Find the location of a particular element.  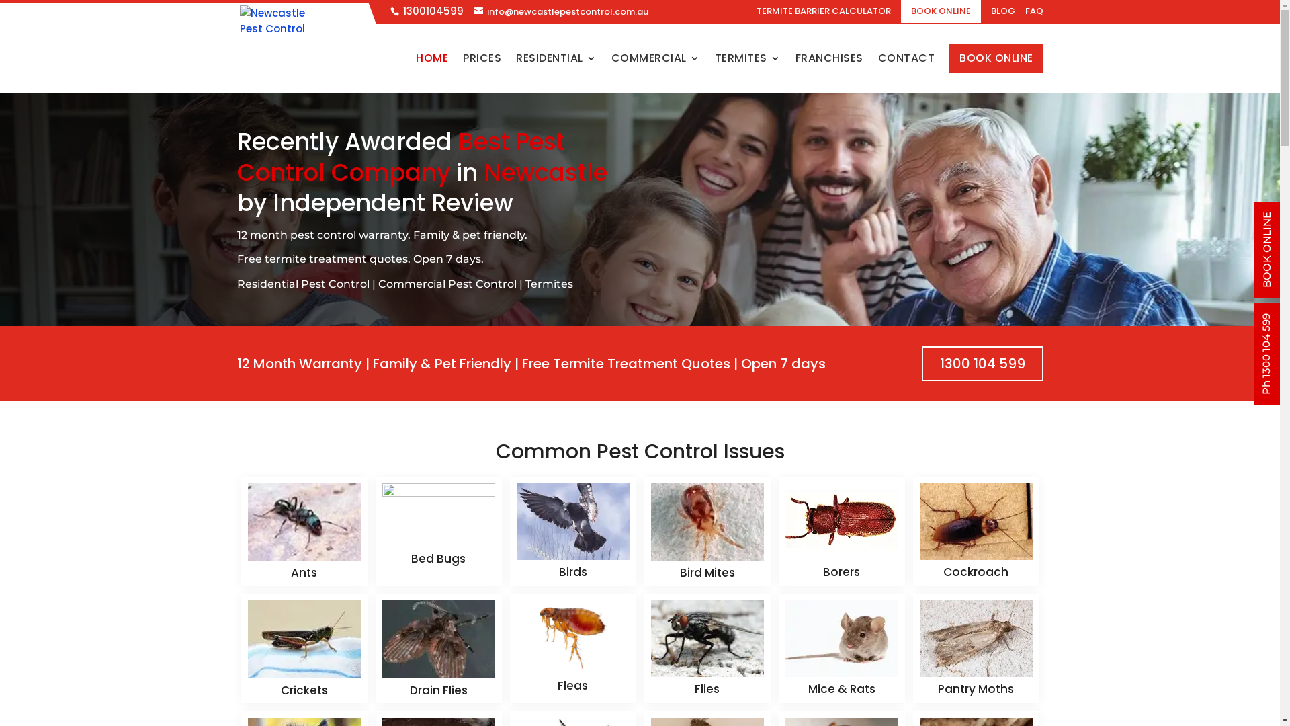

FAQ is located at coordinates (1035, 15).